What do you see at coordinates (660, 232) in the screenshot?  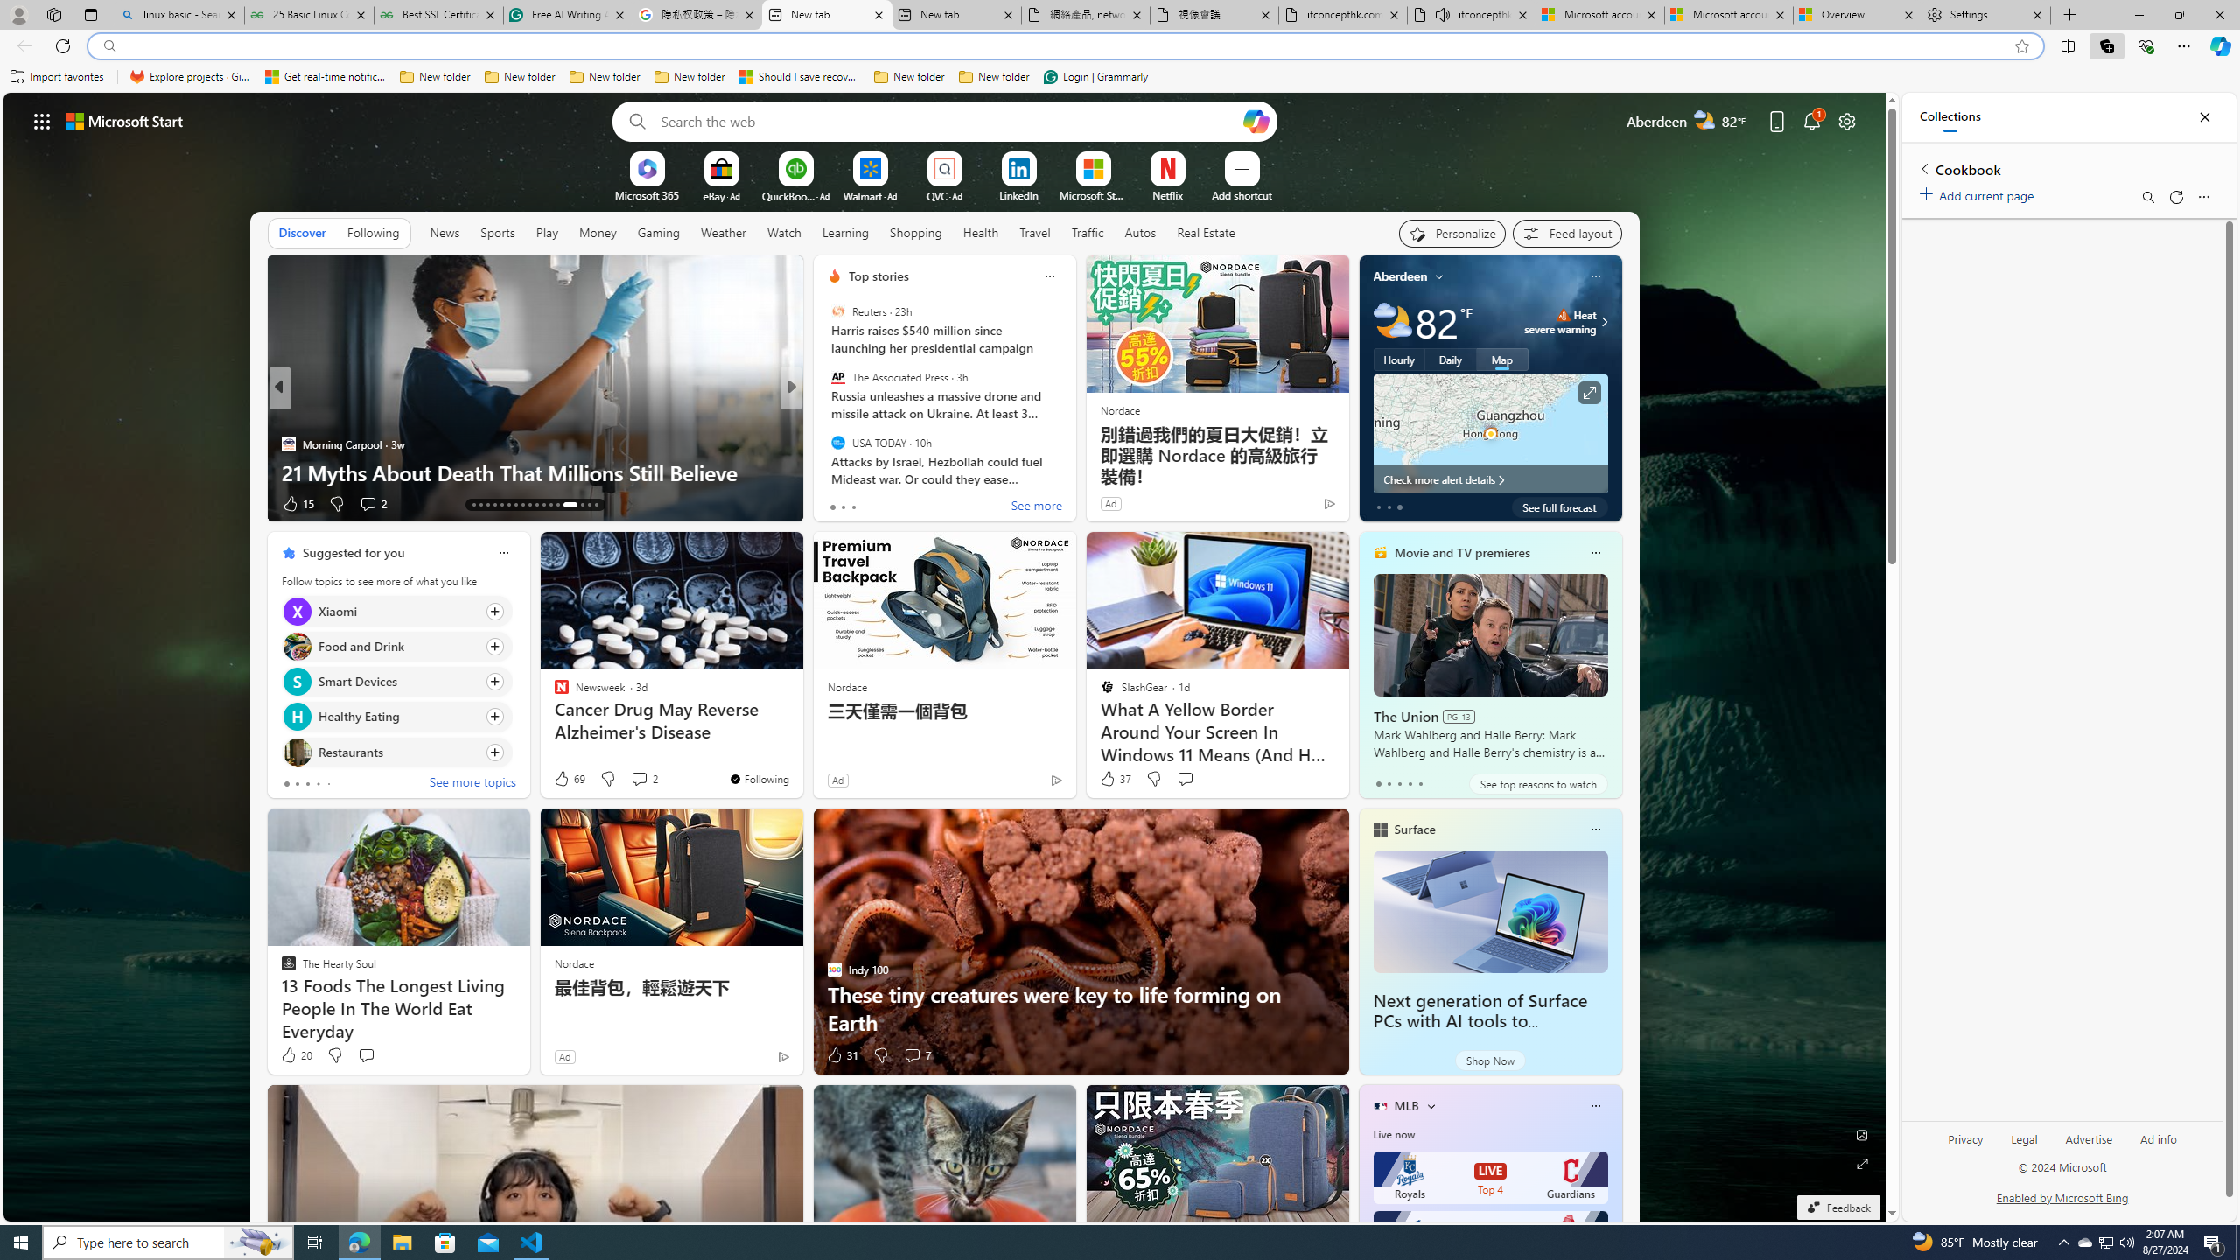 I see `Gaming` at bounding box center [660, 232].